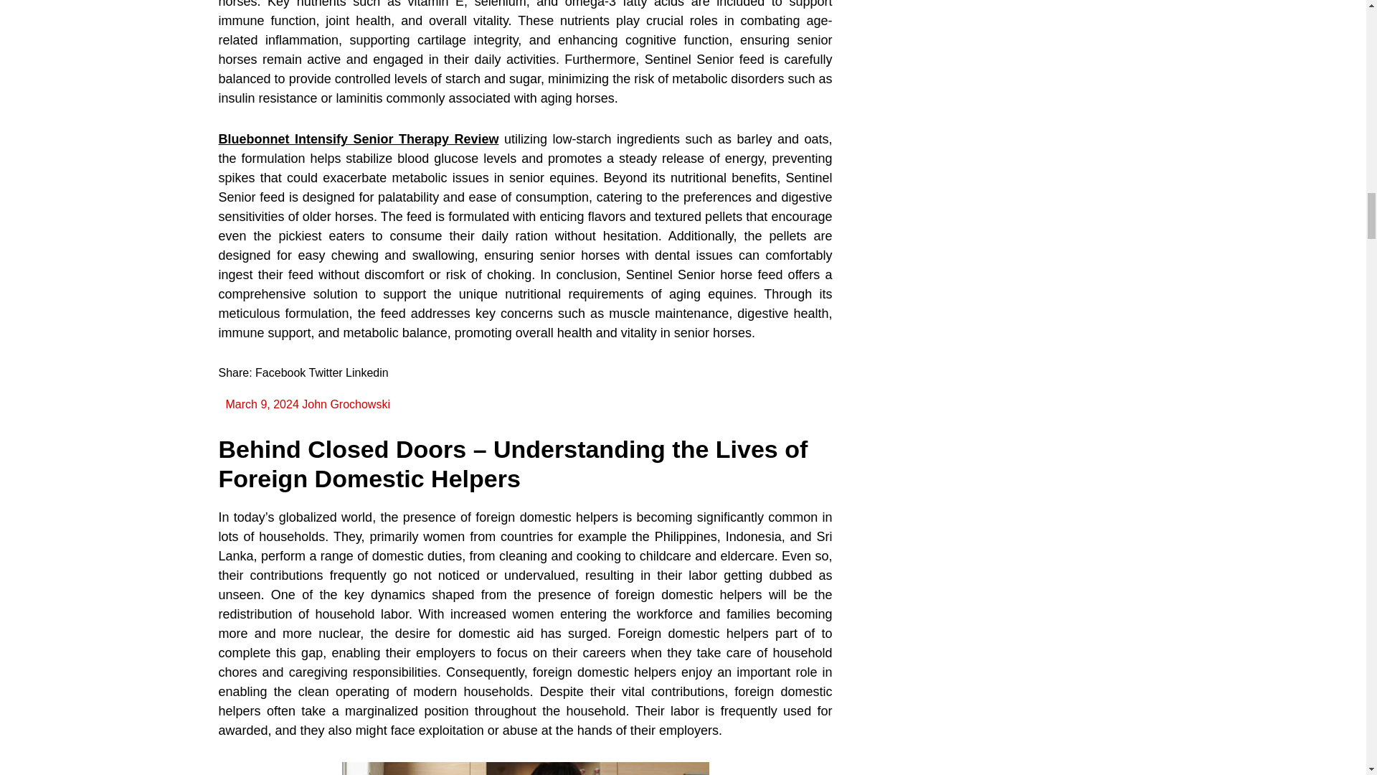 The image size is (1377, 775). Describe the element at coordinates (280, 372) in the screenshot. I see `Facebook` at that location.